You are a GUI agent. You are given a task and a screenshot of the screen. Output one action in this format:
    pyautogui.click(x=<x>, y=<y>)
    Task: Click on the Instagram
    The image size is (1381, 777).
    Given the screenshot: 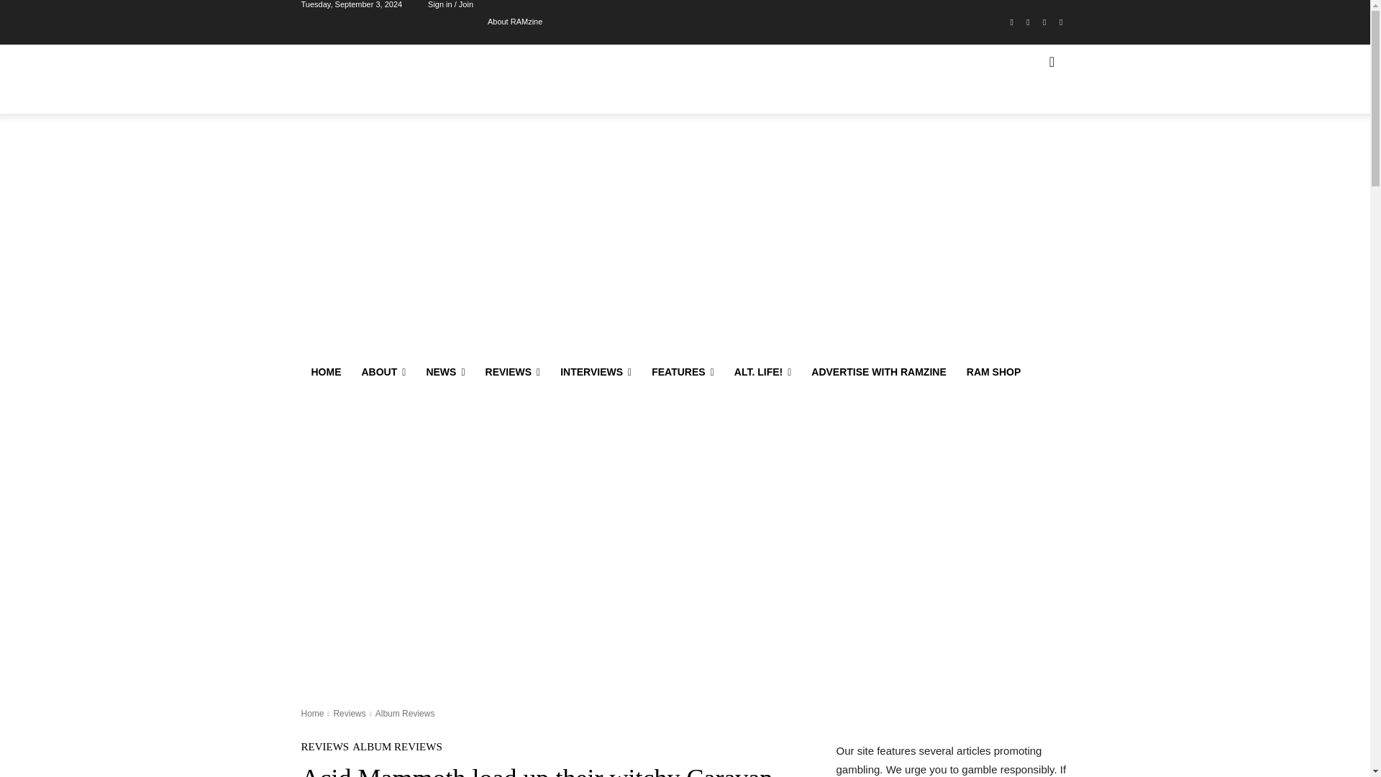 What is the action you would take?
    pyautogui.click(x=1029, y=23)
    